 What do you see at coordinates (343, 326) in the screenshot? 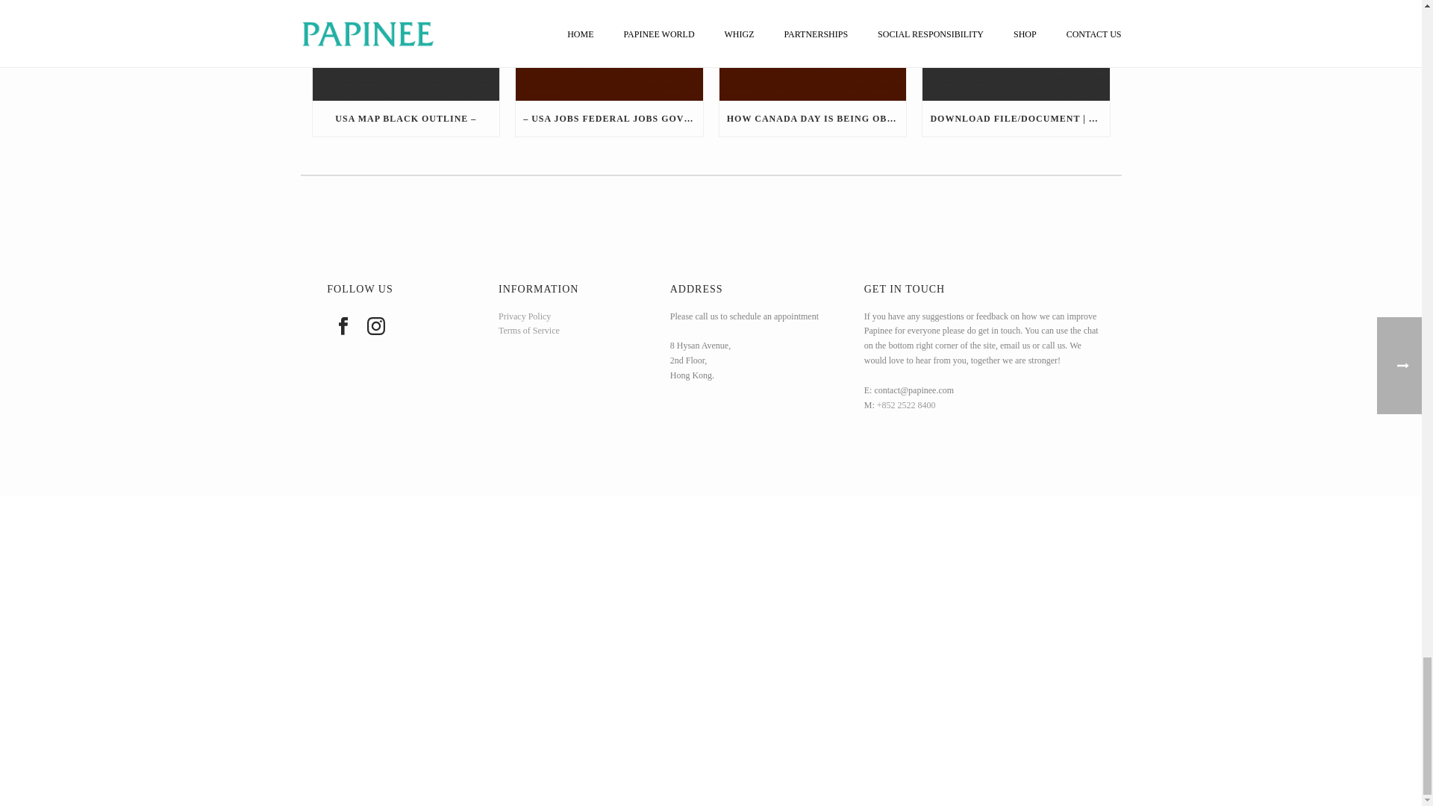
I see `Follow Us on facebook` at bounding box center [343, 326].